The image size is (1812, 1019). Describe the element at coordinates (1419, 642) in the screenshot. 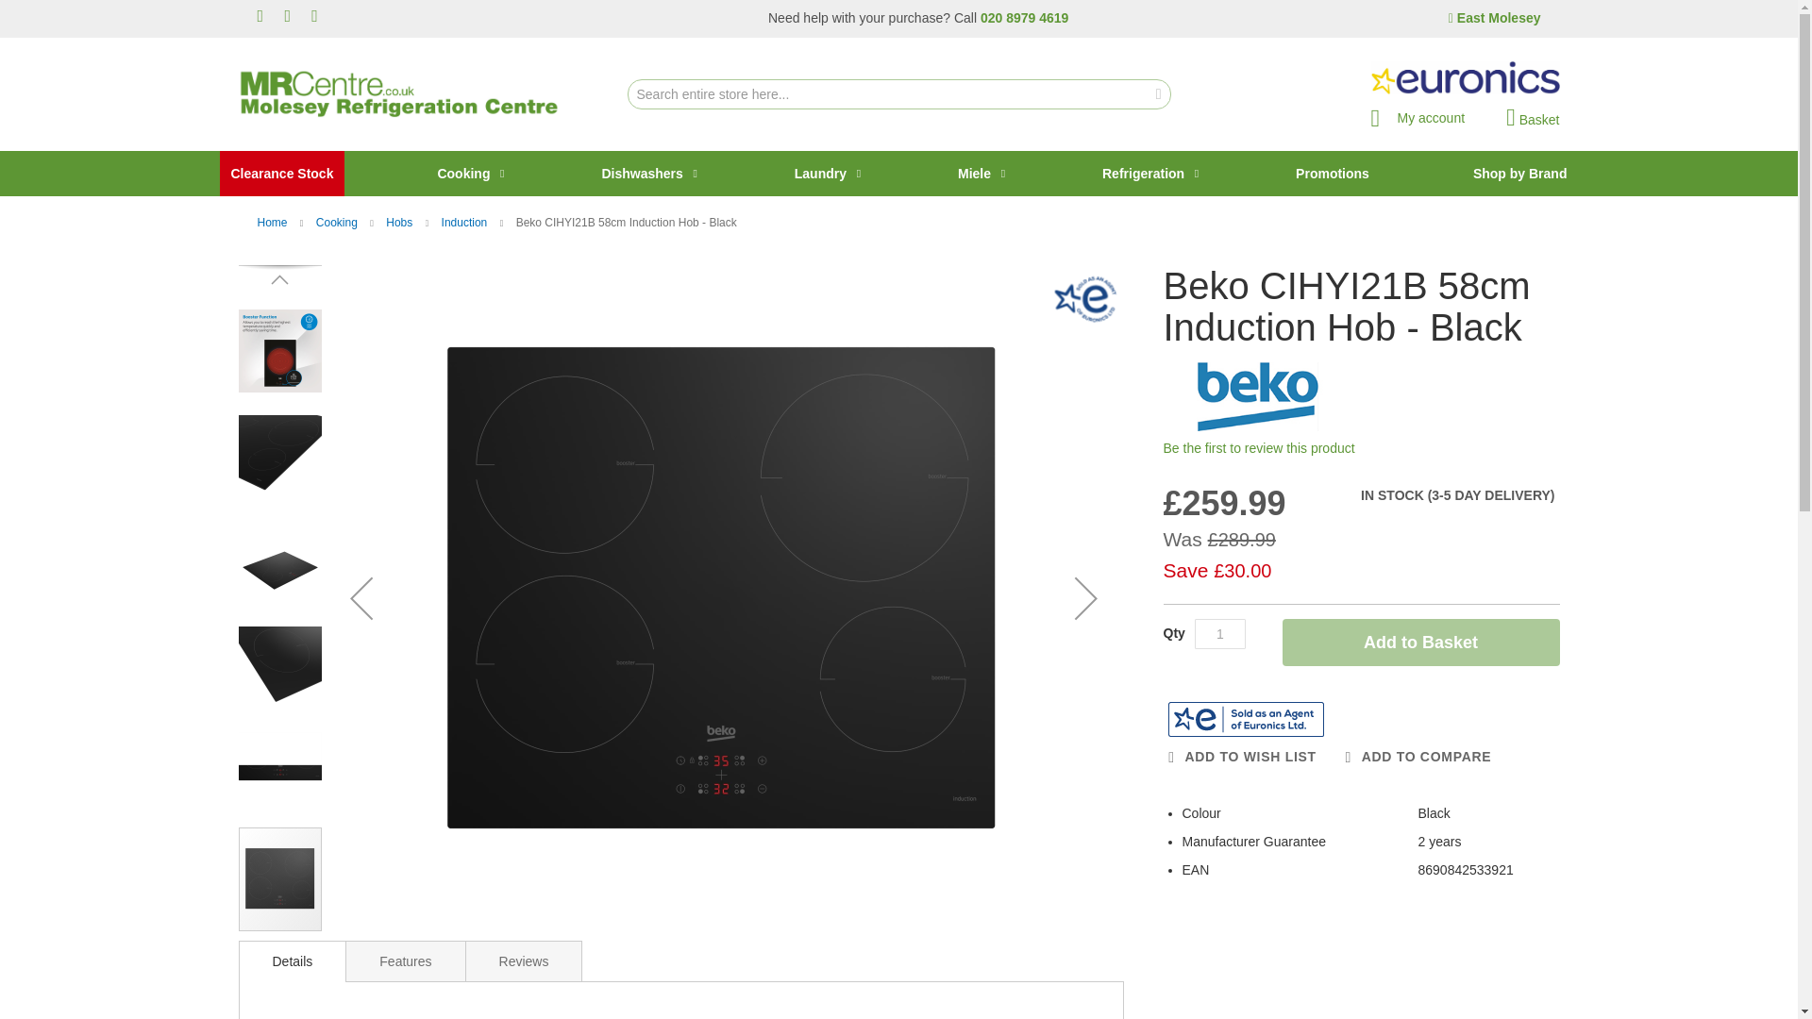

I see `Add to Basket` at that location.